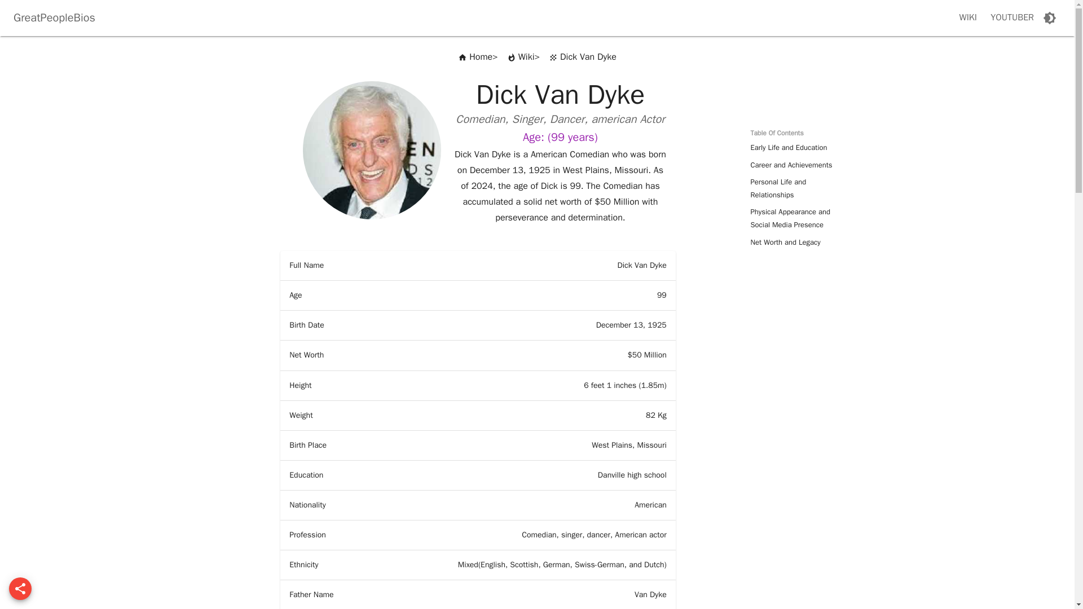 The height and width of the screenshot is (609, 1083). What do you see at coordinates (793, 219) in the screenshot?
I see `Physical Appearance and Social Media Presence` at bounding box center [793, 219].